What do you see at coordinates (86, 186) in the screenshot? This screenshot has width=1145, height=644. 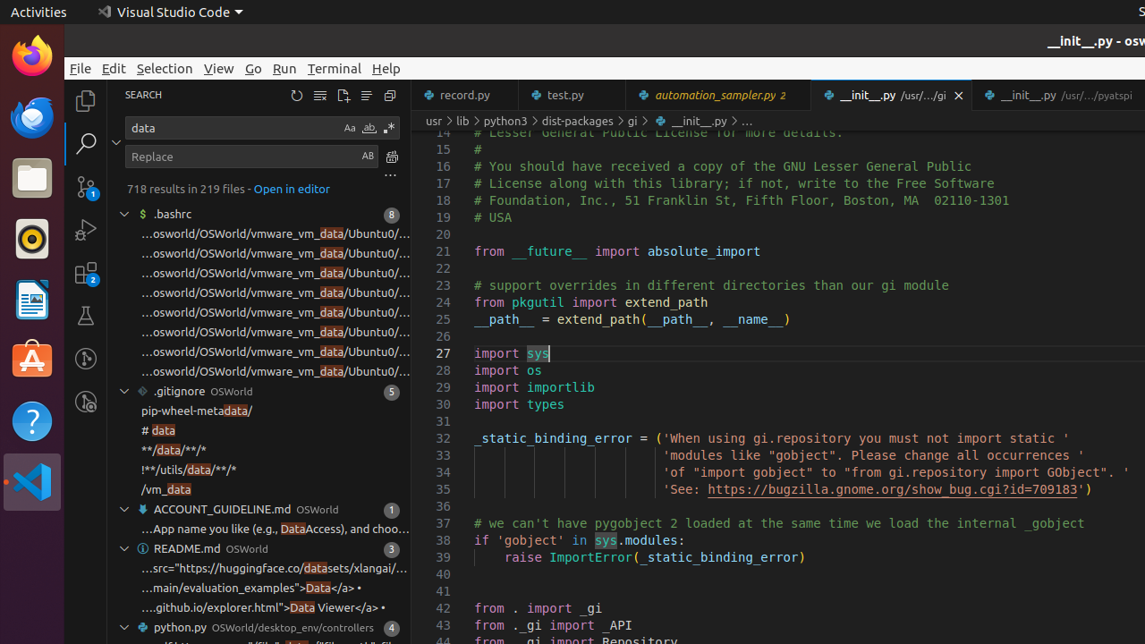 I see `Source Control (Ctrl+Shift+G G) - 1 pending changes` at bounding box center [86, 186].